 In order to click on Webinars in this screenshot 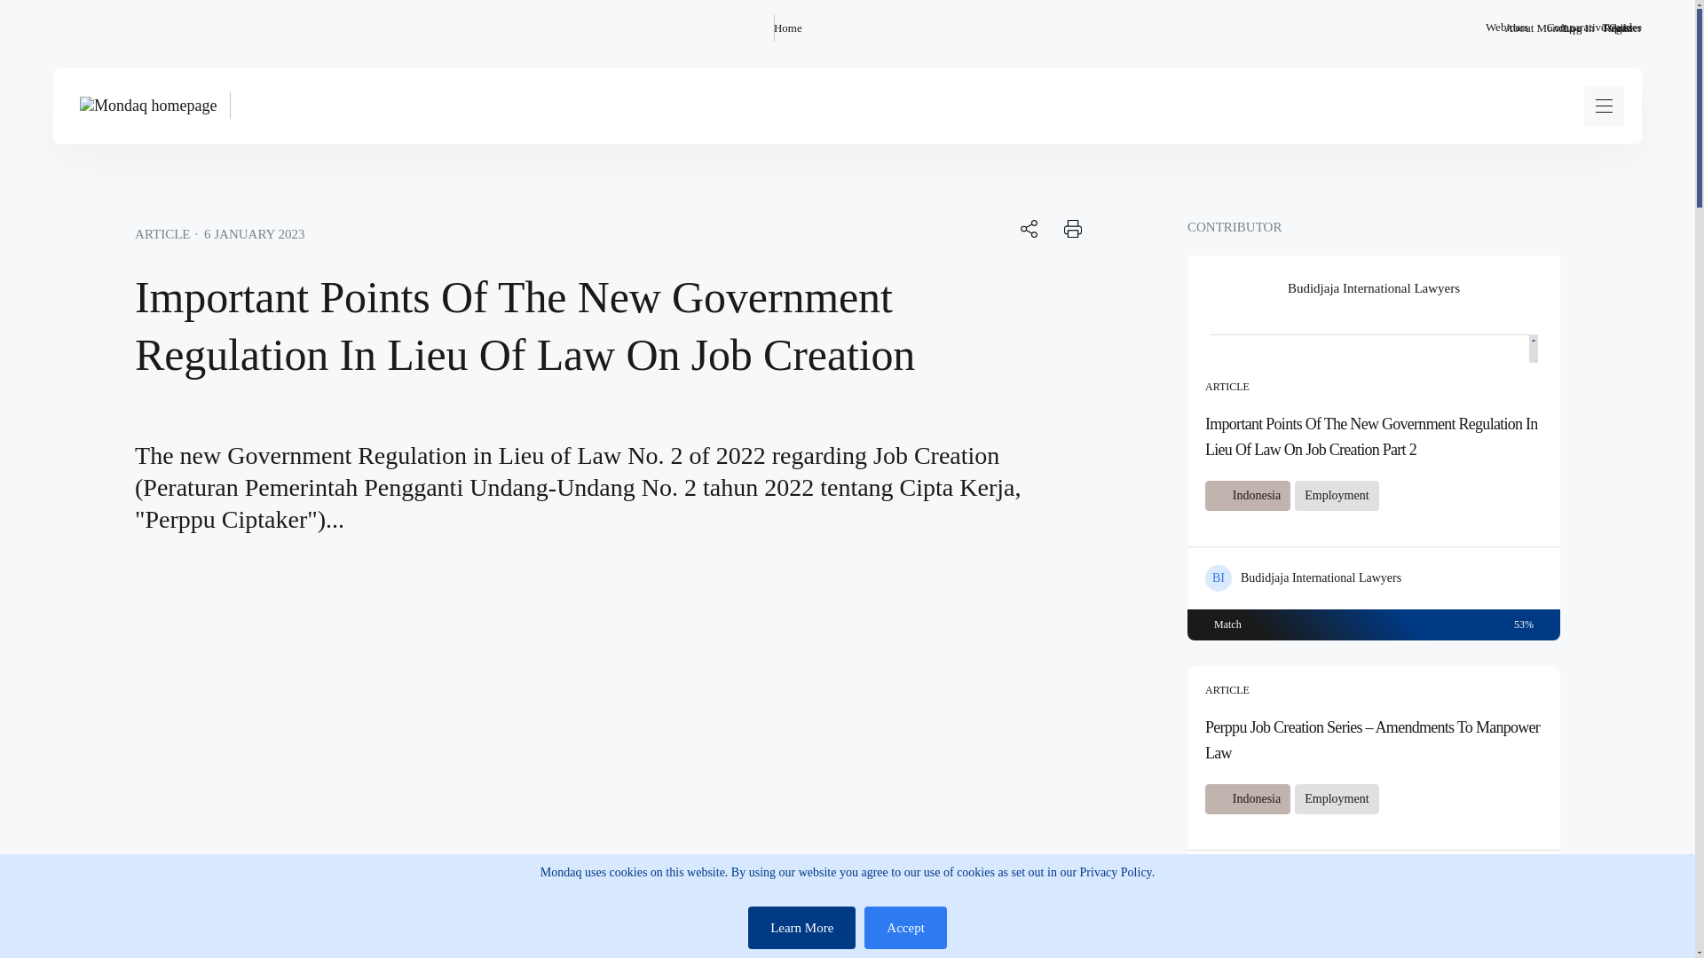, I will do `click(1507, 27)`.